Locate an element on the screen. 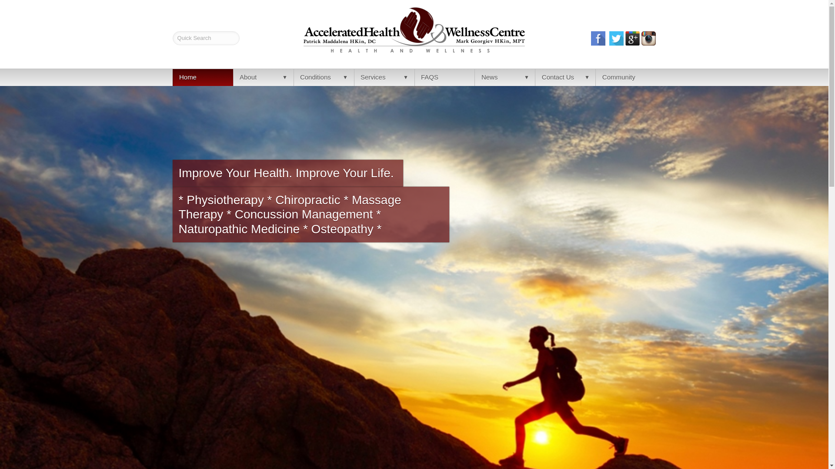  Community is located at coordinates (625, 77).